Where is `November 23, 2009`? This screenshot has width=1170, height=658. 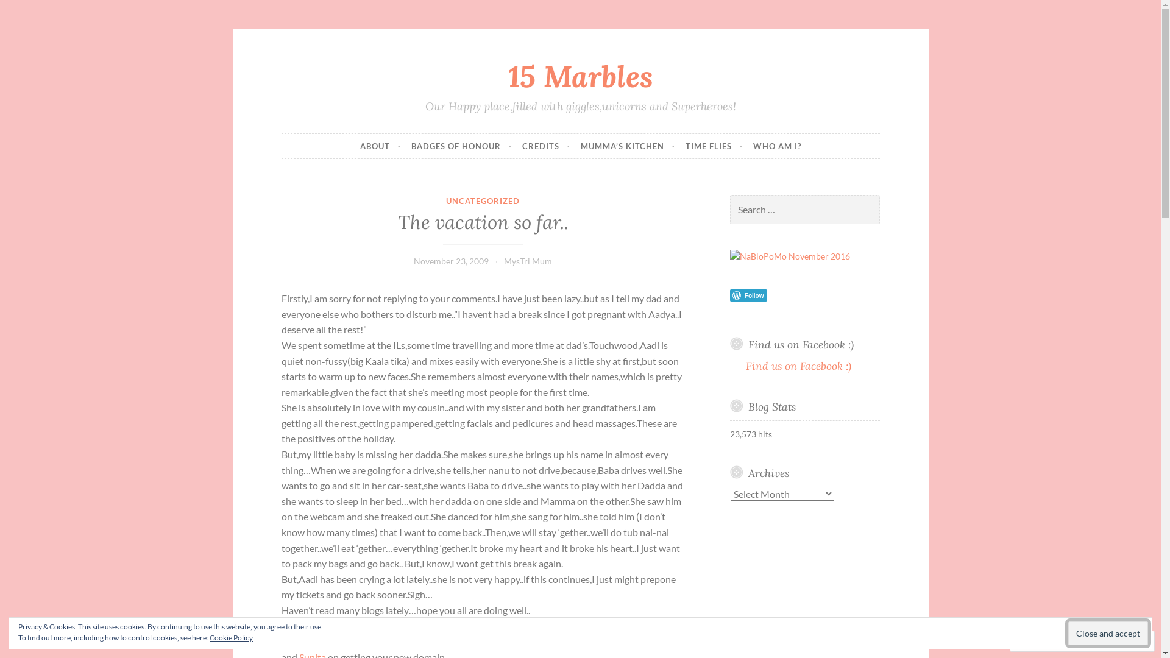 November 23, 2009 is located at coordinates (451, 261).